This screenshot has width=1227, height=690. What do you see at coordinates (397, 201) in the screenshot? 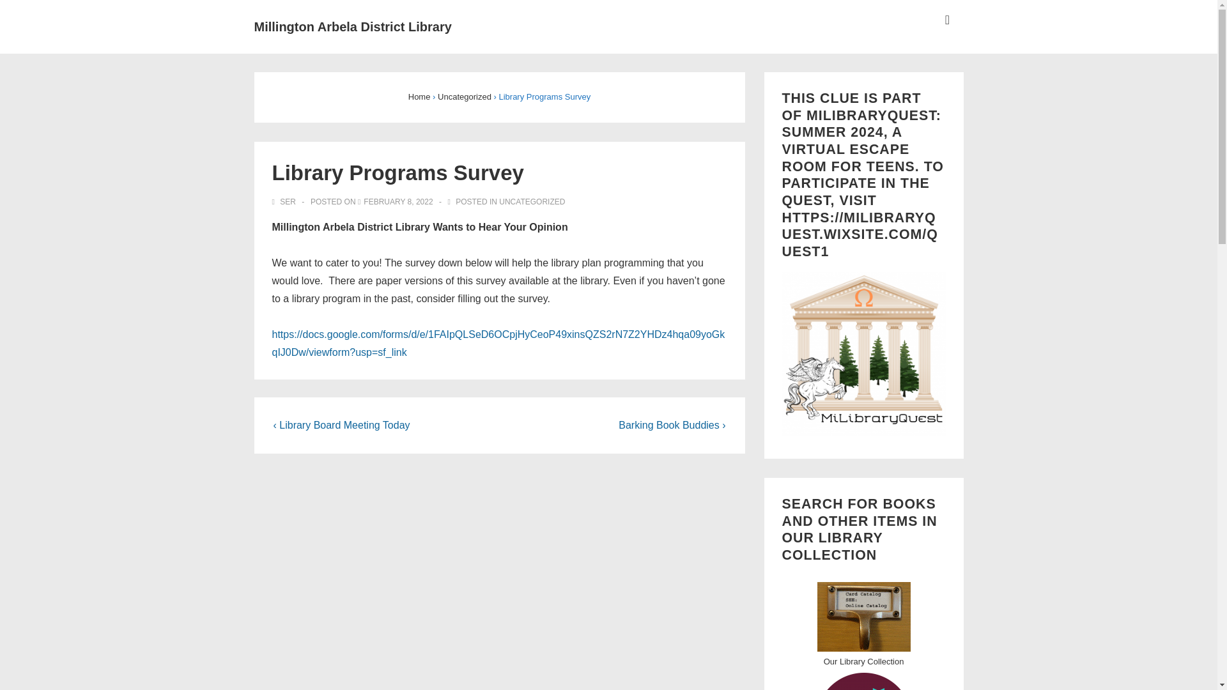
I see `Library Programs Survey` at bounding box center [397, 201].